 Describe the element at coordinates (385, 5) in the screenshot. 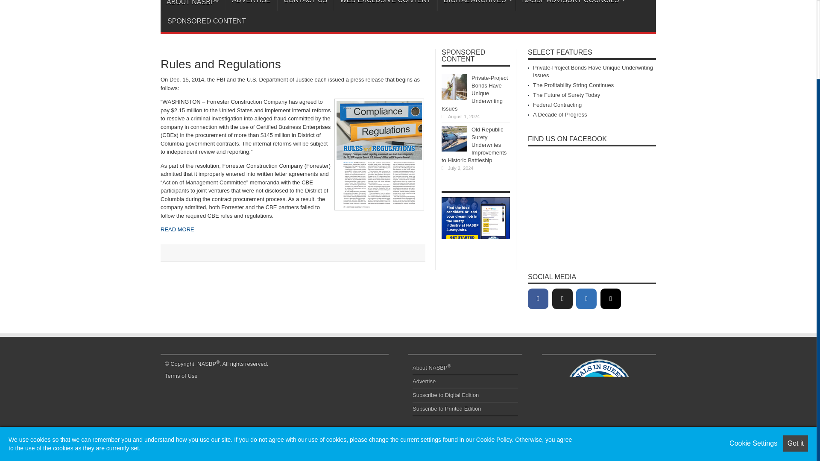

I see `WEB EXCLUSIVE CONTENT` at that location.